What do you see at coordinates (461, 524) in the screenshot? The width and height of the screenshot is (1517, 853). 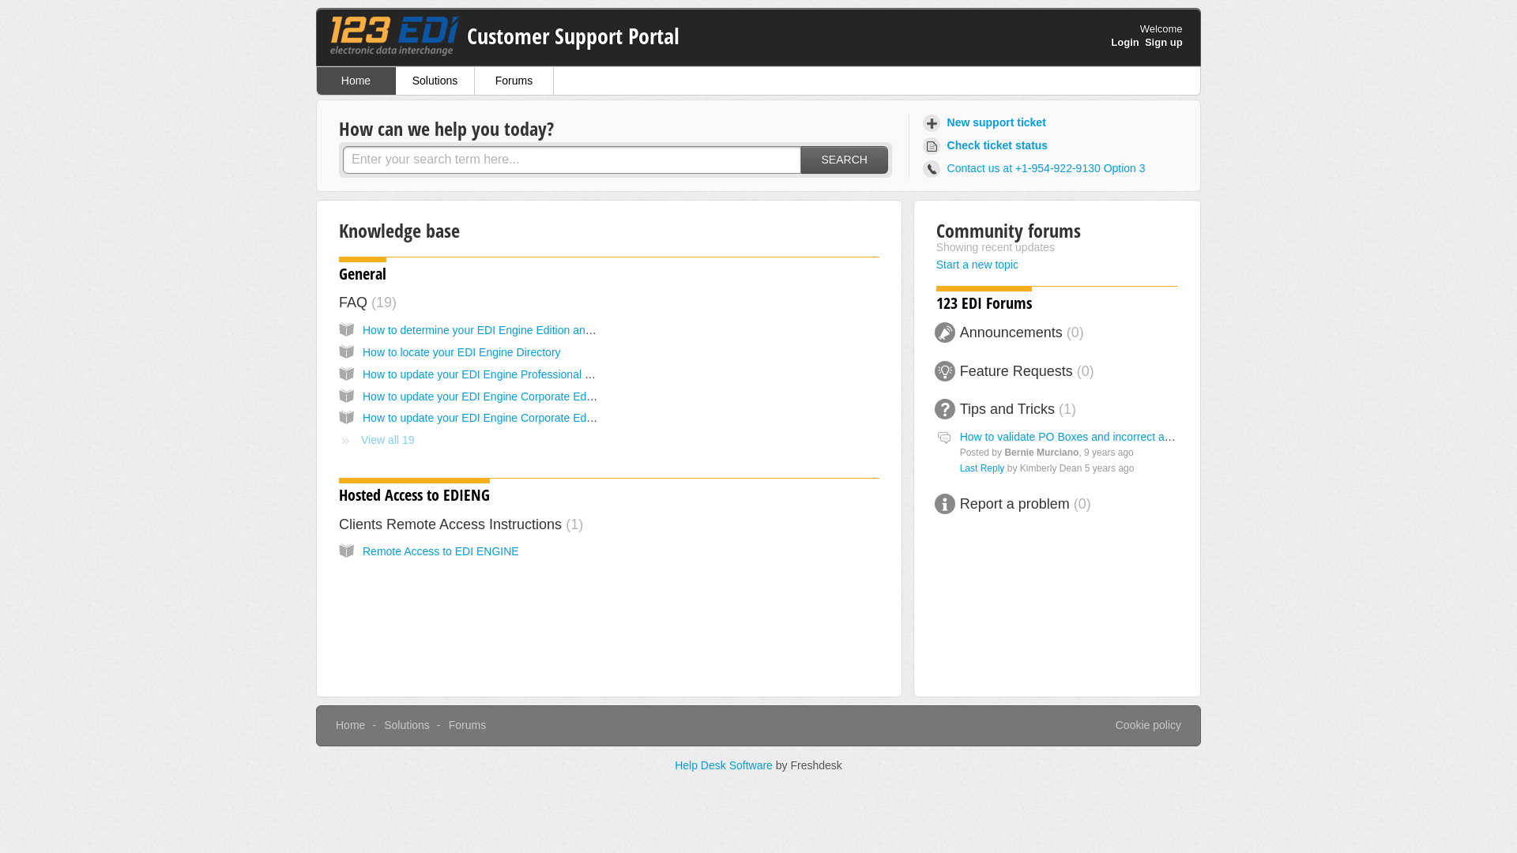 I see `Clients Remote Access Instructions 1` at bounding box center [461, 524].